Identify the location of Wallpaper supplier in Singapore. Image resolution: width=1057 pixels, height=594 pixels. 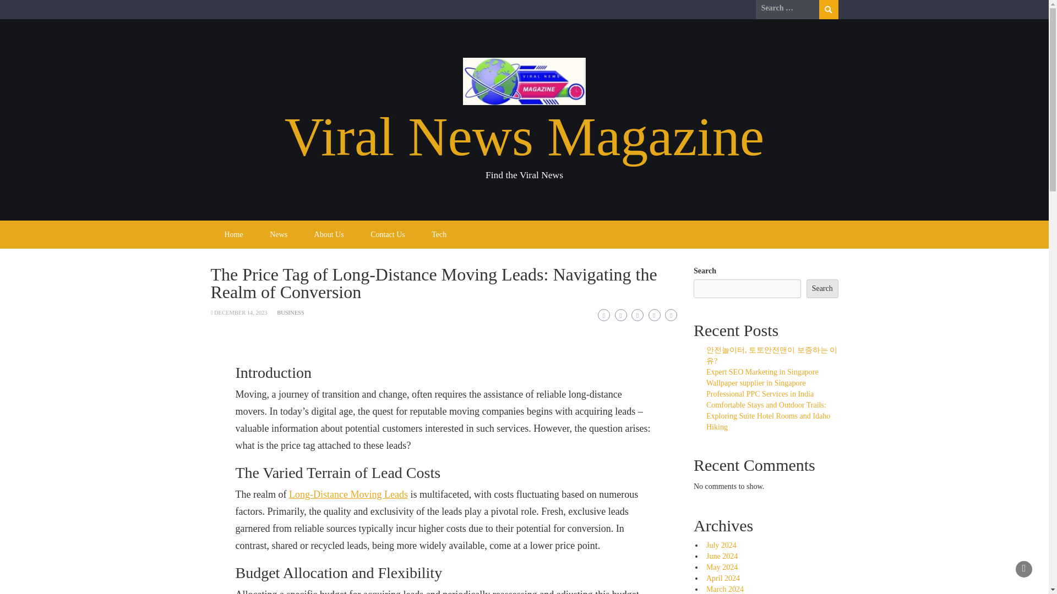
(755, 383).